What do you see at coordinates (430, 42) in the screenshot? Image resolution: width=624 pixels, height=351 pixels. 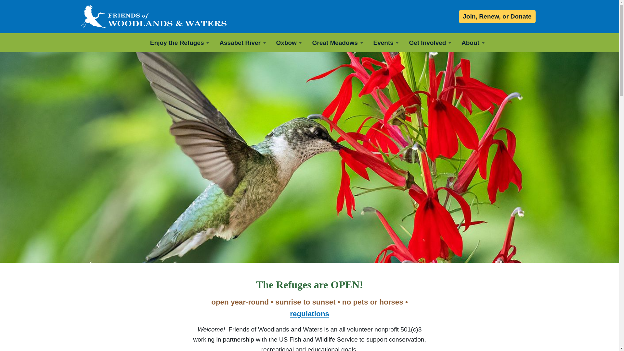 I see `Get Involved` at bounding box center [430, 42].